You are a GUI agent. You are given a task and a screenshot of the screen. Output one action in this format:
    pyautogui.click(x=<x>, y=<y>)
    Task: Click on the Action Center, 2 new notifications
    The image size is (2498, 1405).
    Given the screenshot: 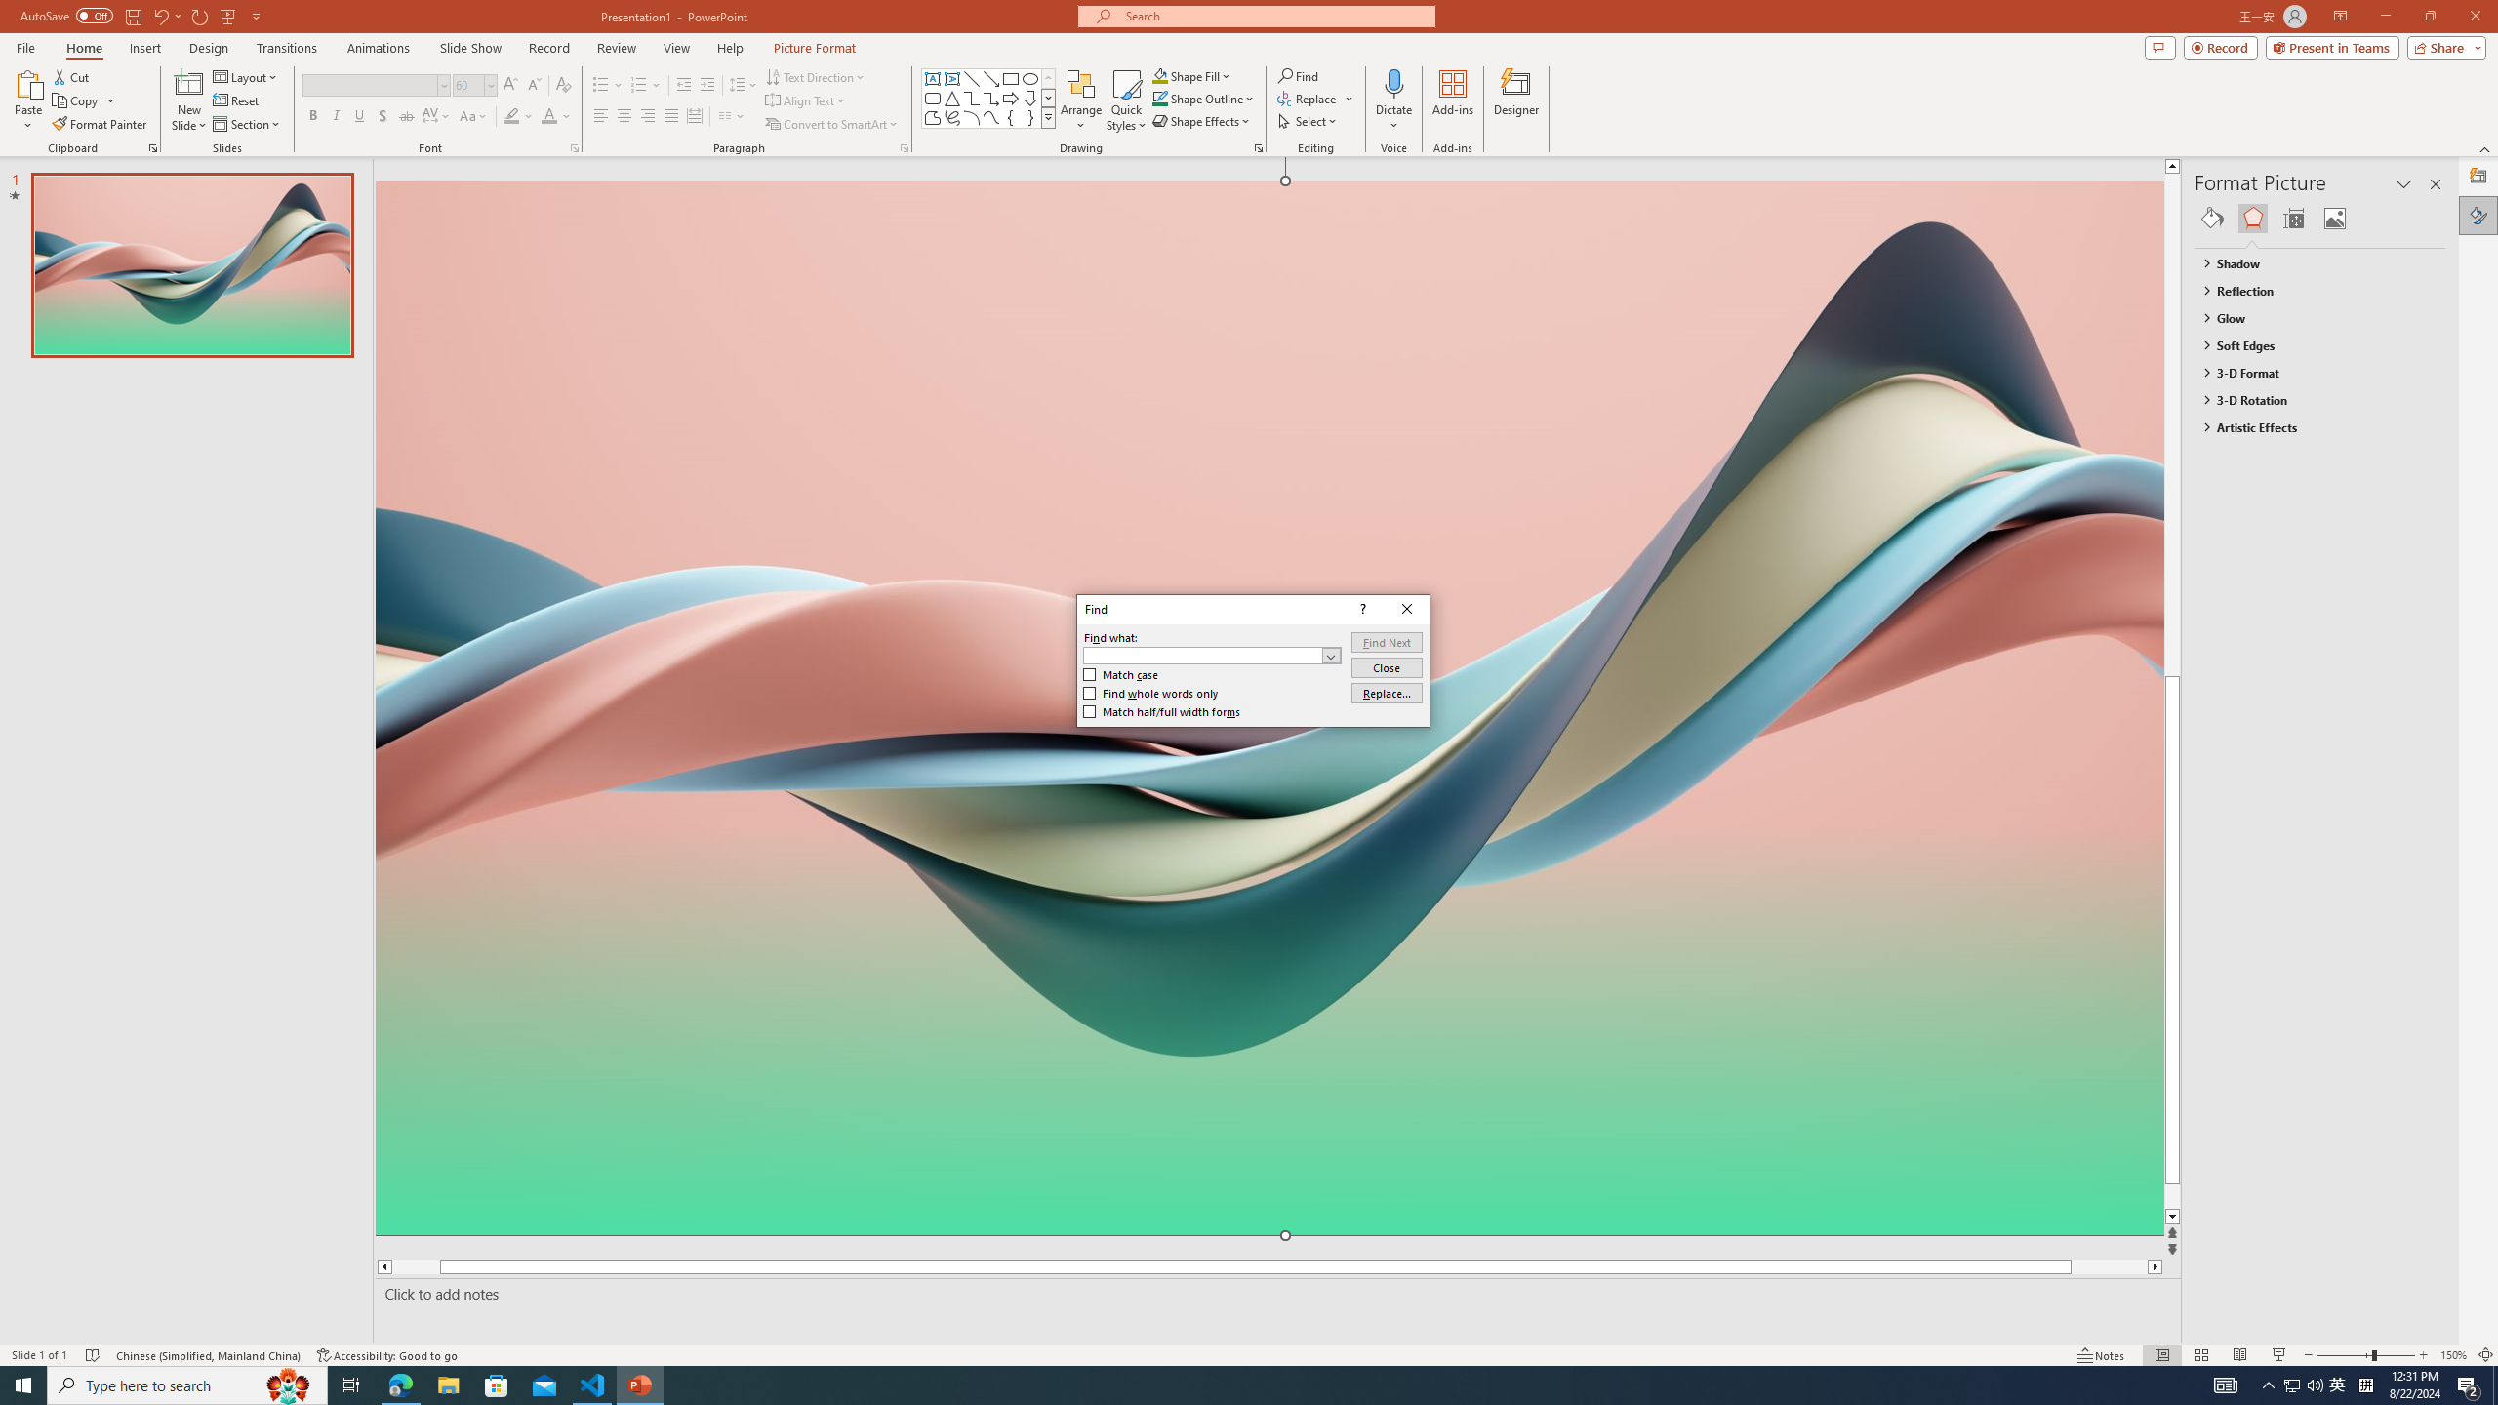 What is the action you would take?
    pyautogui.click(x=2469, y=1385)
    